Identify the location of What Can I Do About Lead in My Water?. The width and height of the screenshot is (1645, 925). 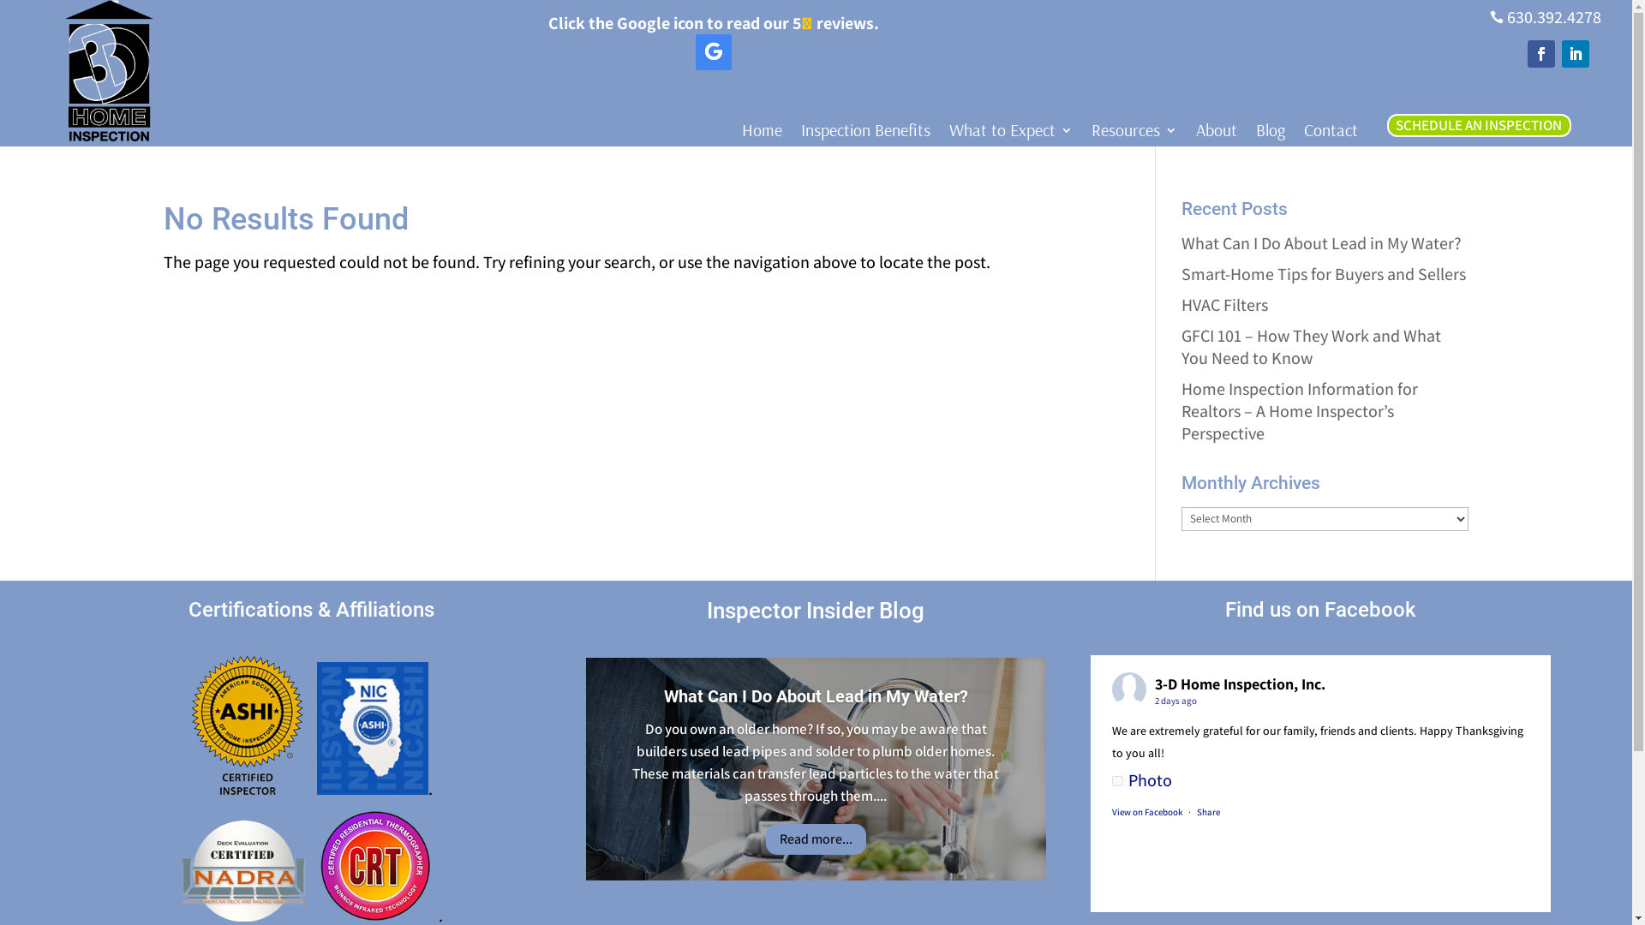
(1321, 243).